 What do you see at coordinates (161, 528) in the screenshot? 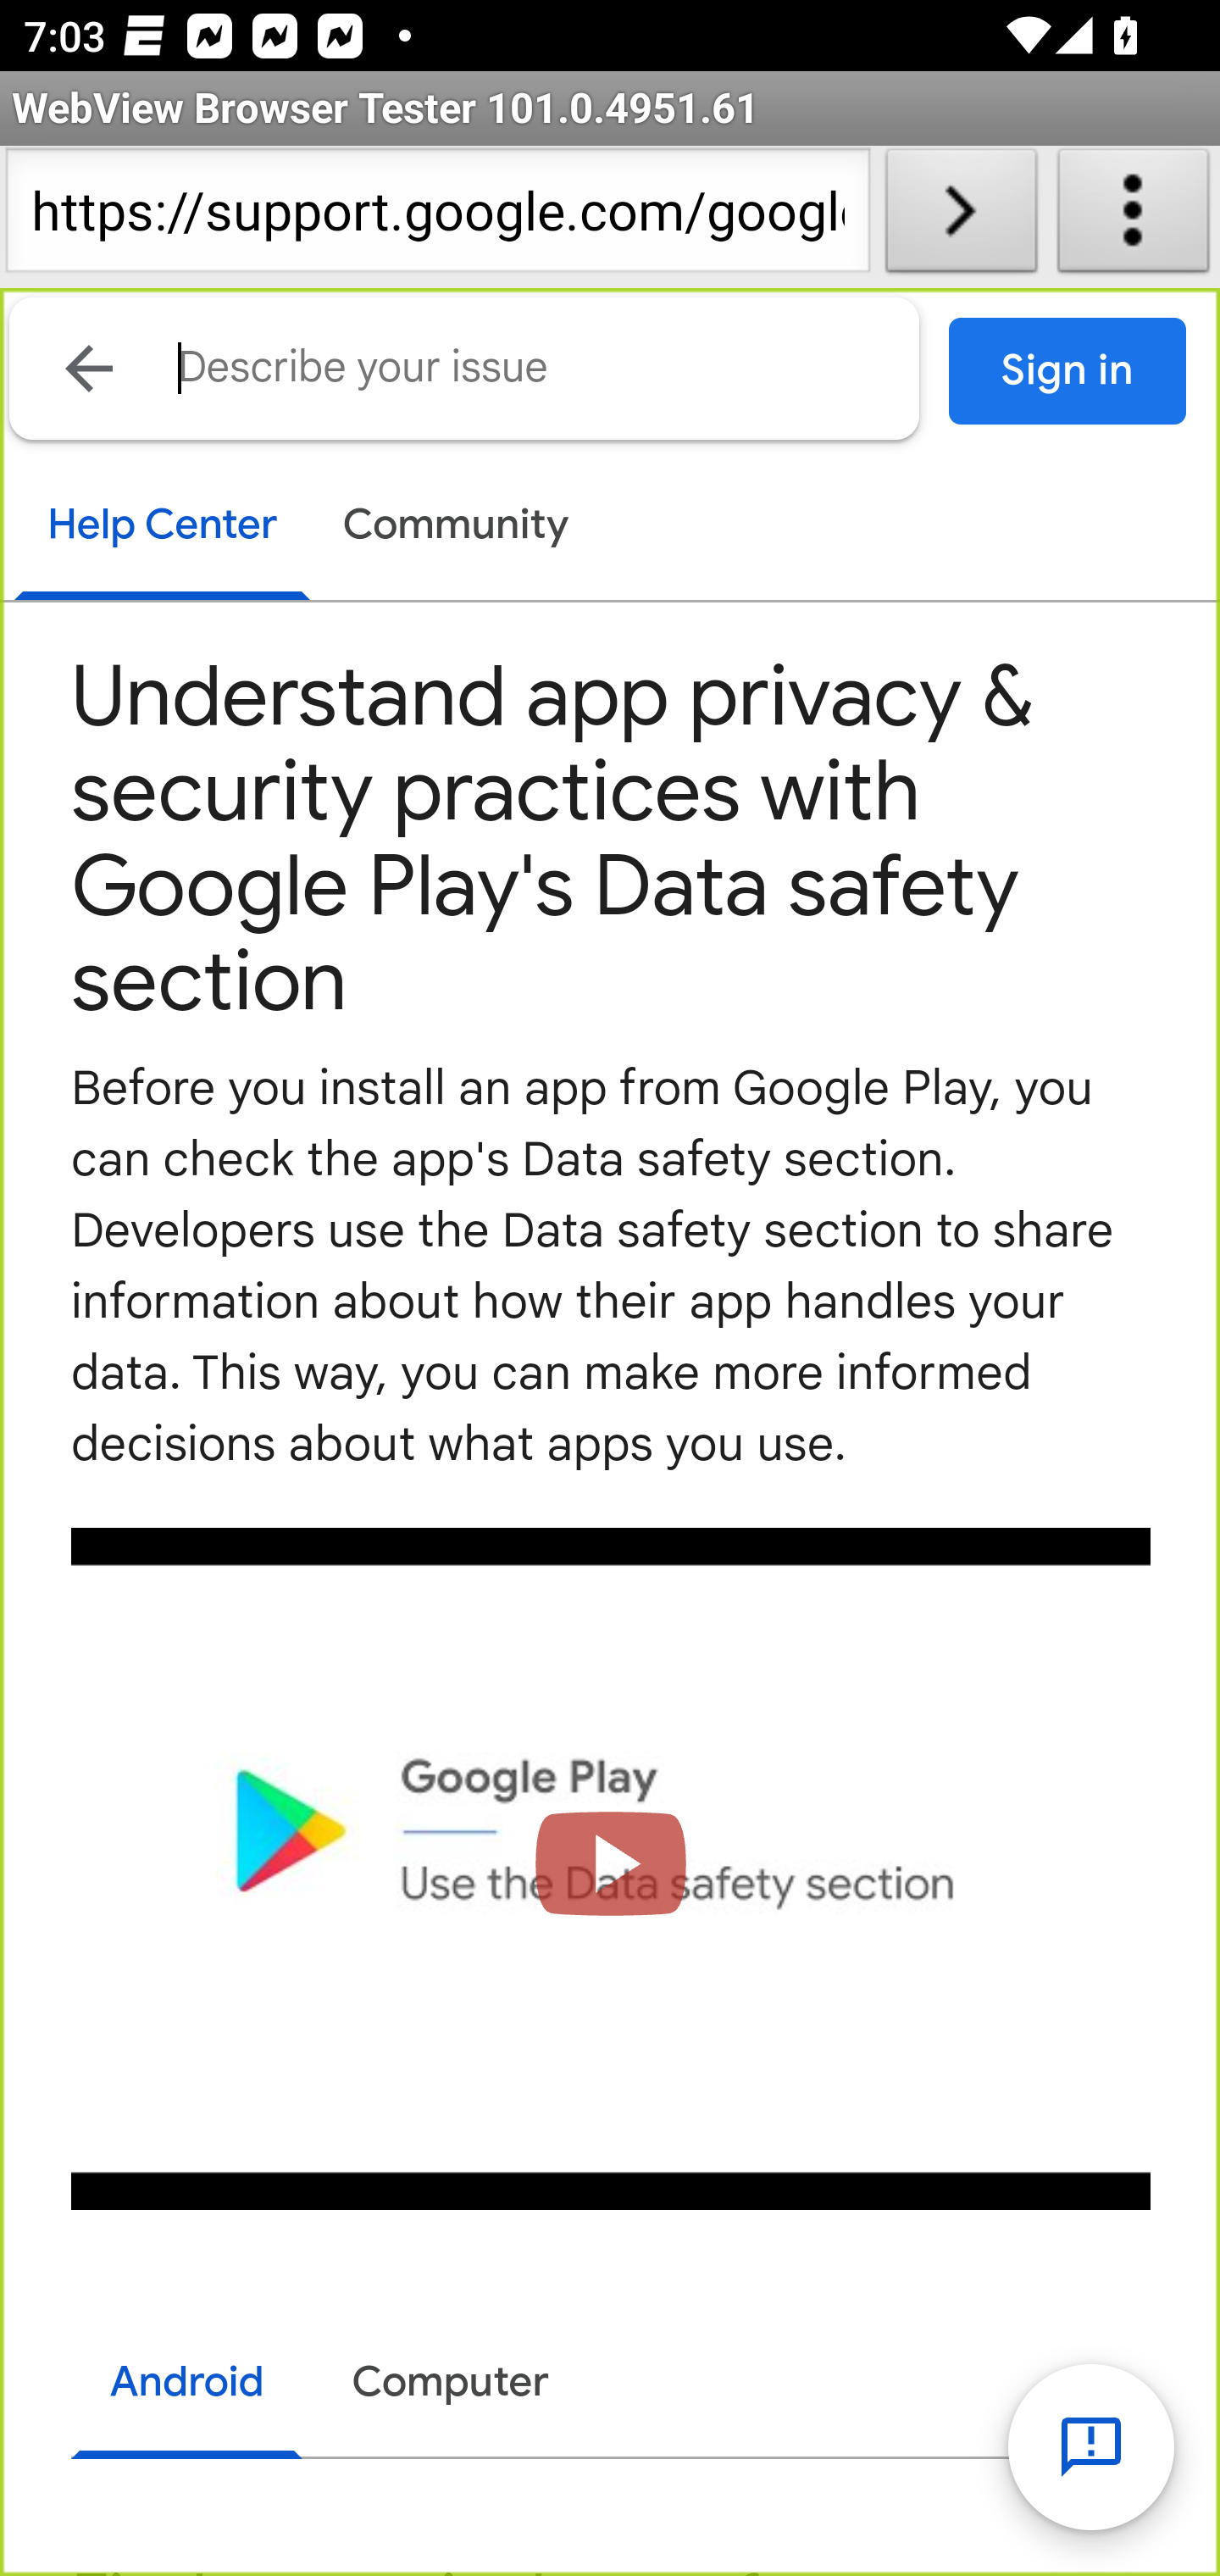
I see `Help Center` at bounding box center [161, 528].